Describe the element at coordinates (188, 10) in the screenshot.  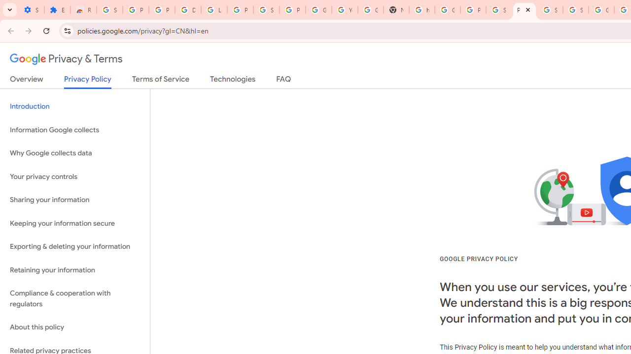
I see `Delete photos & videos - Computer - Google Photos Help` at that location.